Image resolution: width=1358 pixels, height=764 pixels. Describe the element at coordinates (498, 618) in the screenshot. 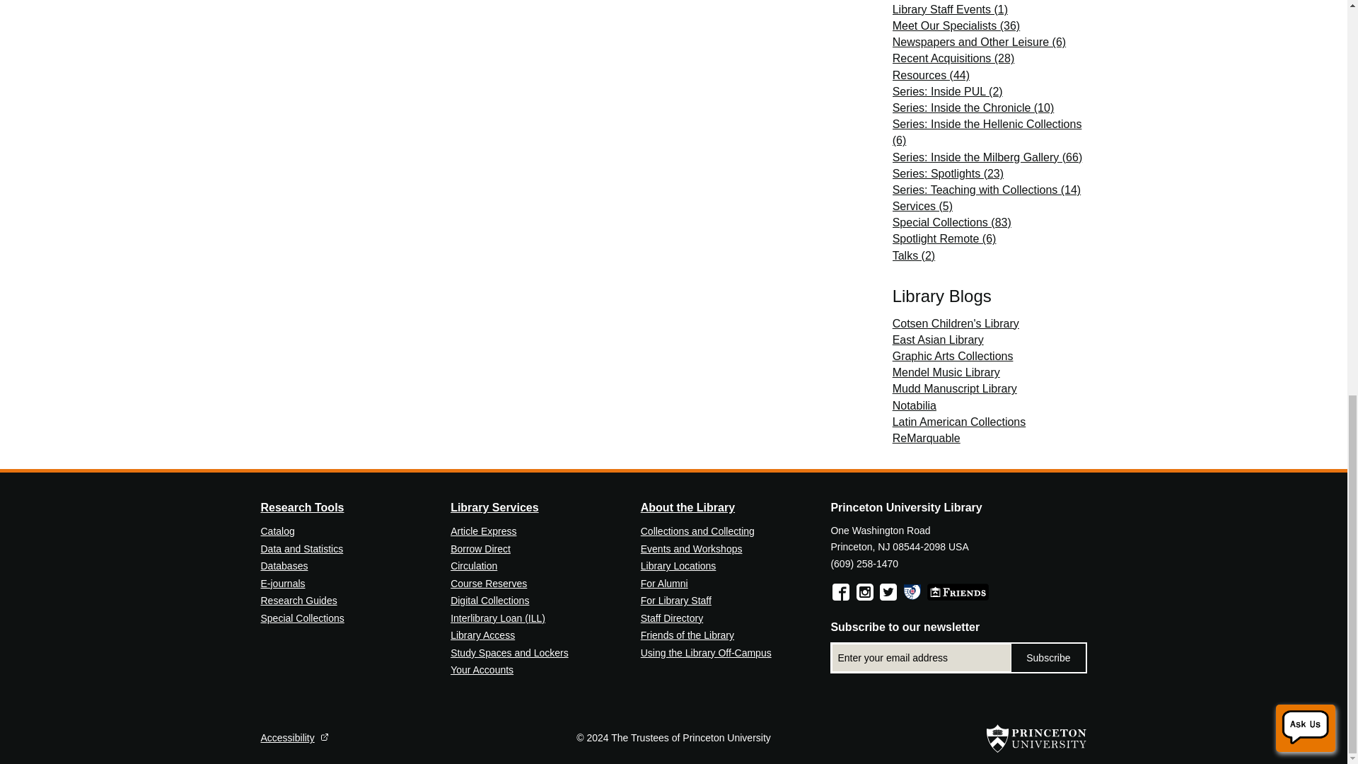

I see `Interlibrary Loan Services, Article Express` at that location.